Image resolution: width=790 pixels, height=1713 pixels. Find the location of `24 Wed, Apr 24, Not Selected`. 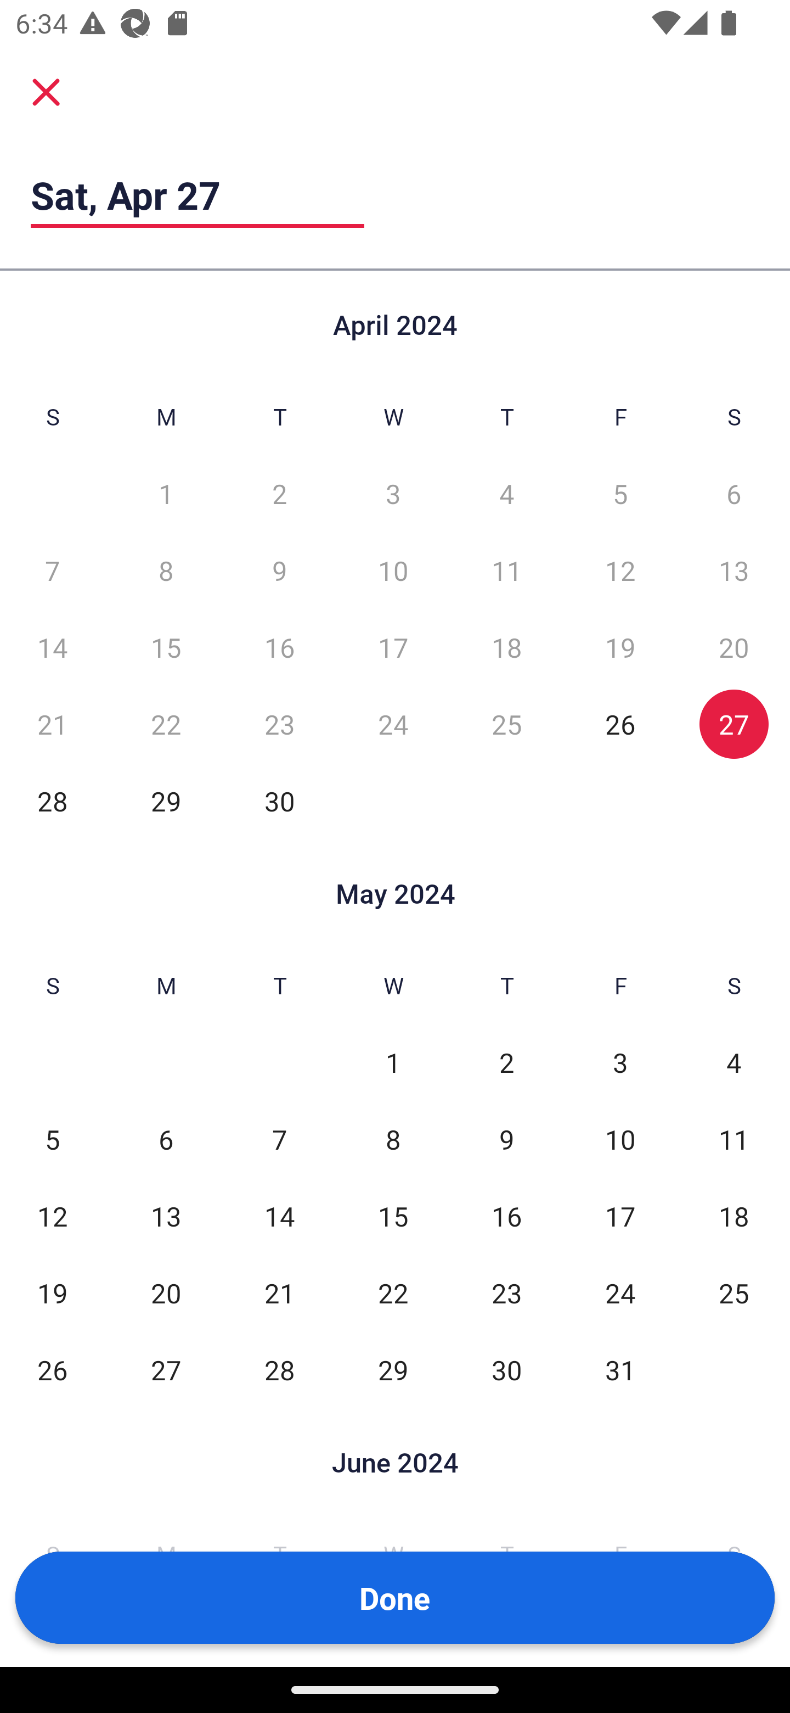

24 Wed, Apr 24, Not Selected is located at coordinates (393, 724).